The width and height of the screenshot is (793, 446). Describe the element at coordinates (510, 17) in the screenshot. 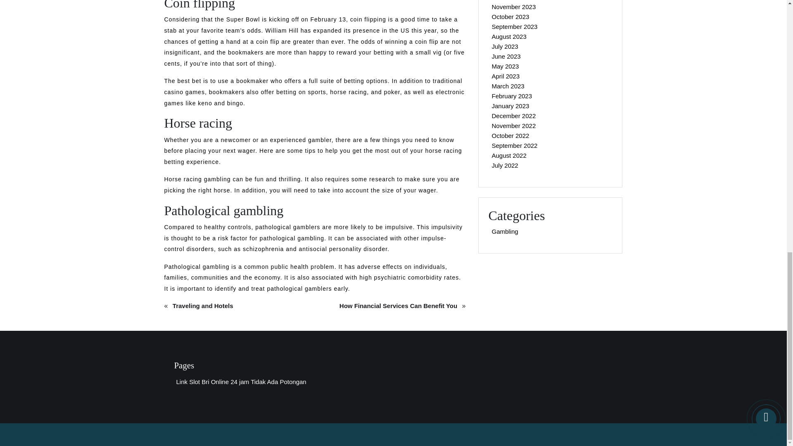

I see `October 2023` at that location.